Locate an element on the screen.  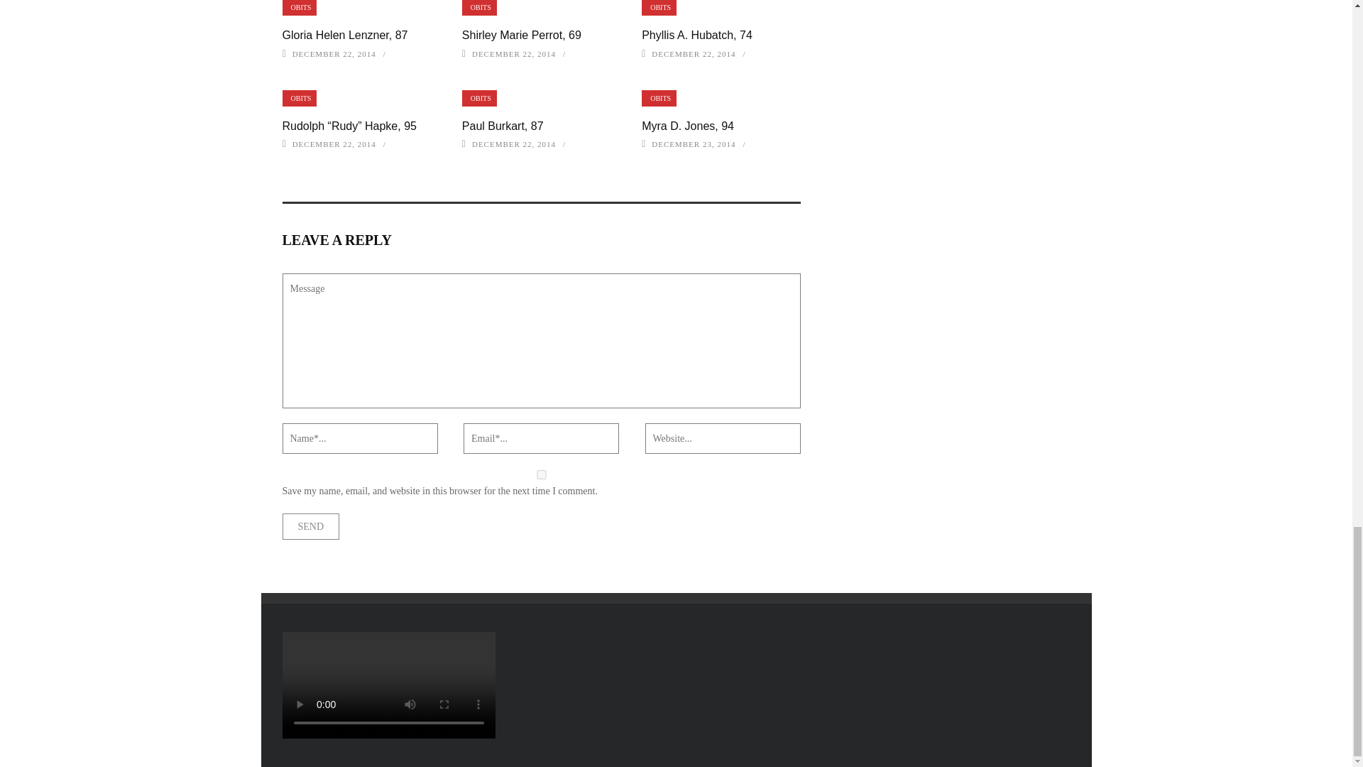
Send is located at coordinates (311, 526).